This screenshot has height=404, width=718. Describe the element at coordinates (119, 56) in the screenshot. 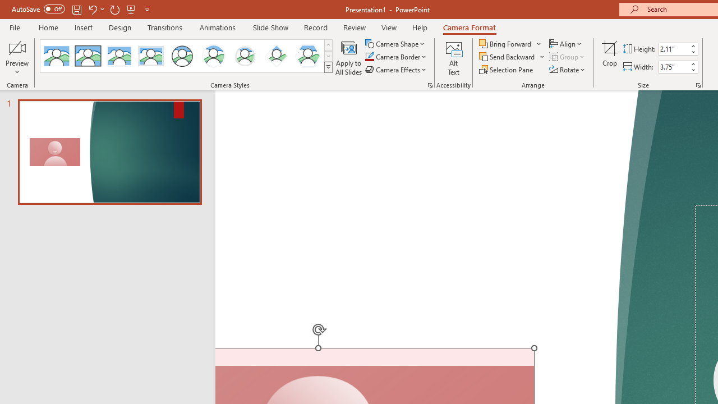

I see `Center Shadow Rectangle` at that location.